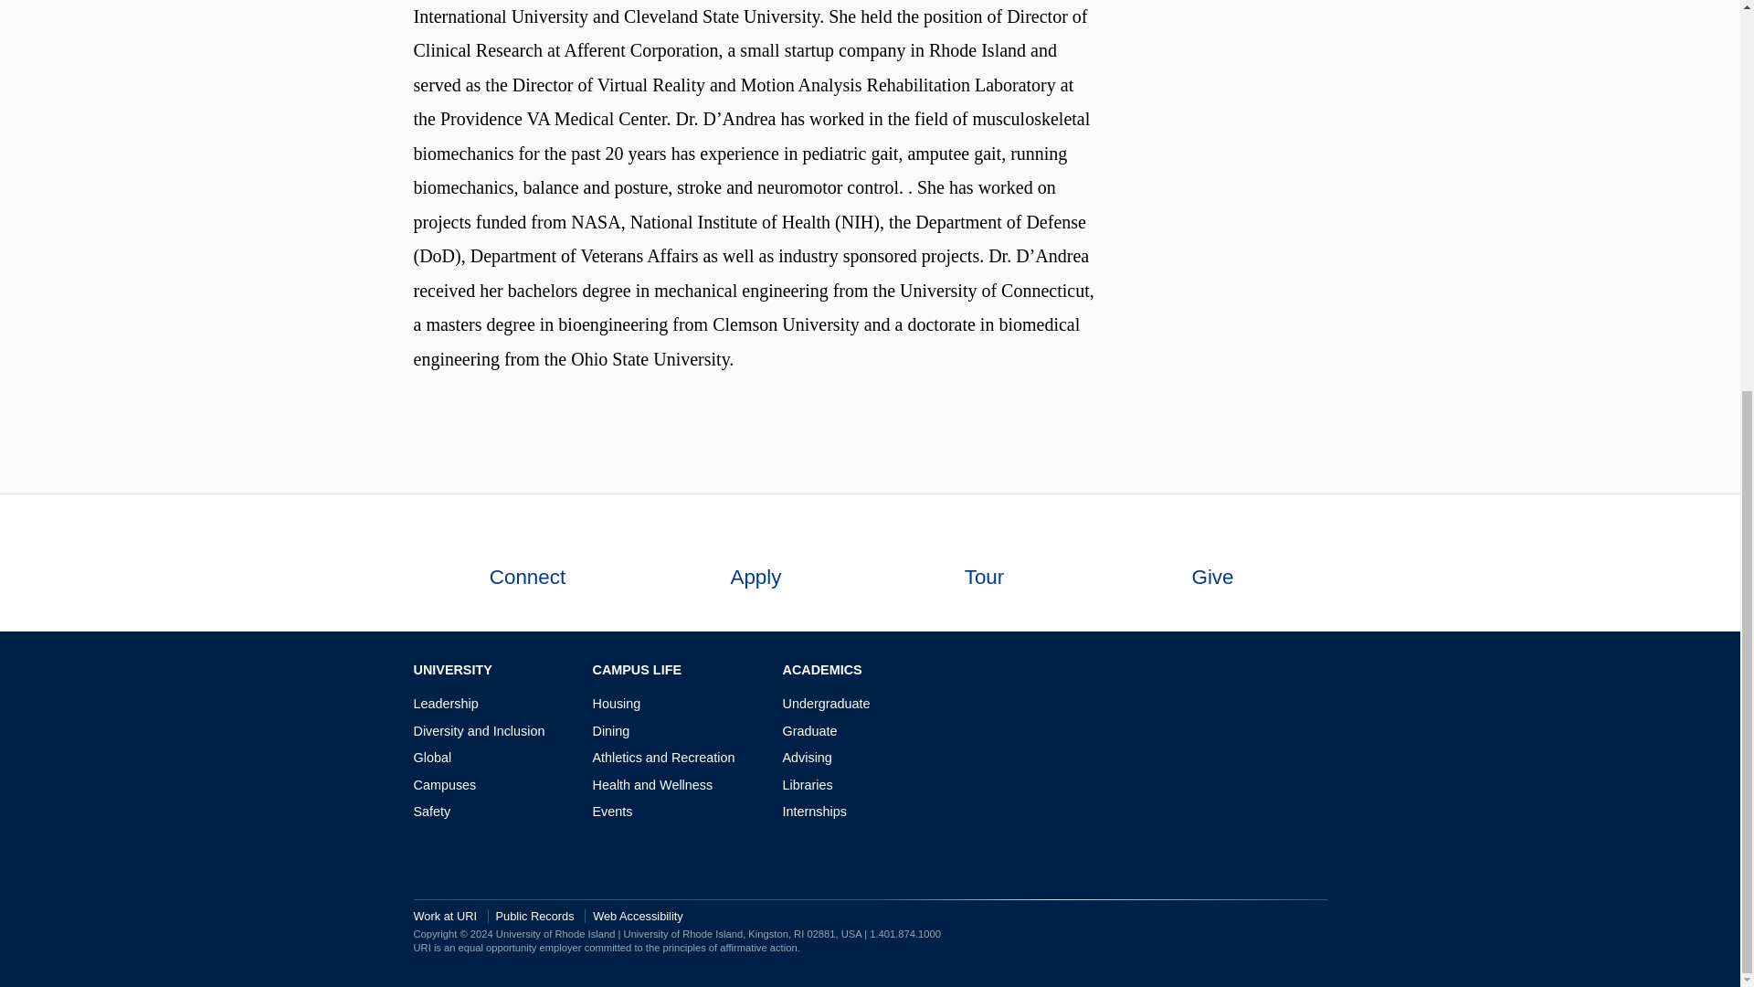 This screenshot has height=987, width=1754. I want to click on Tour, so click(983, 563).